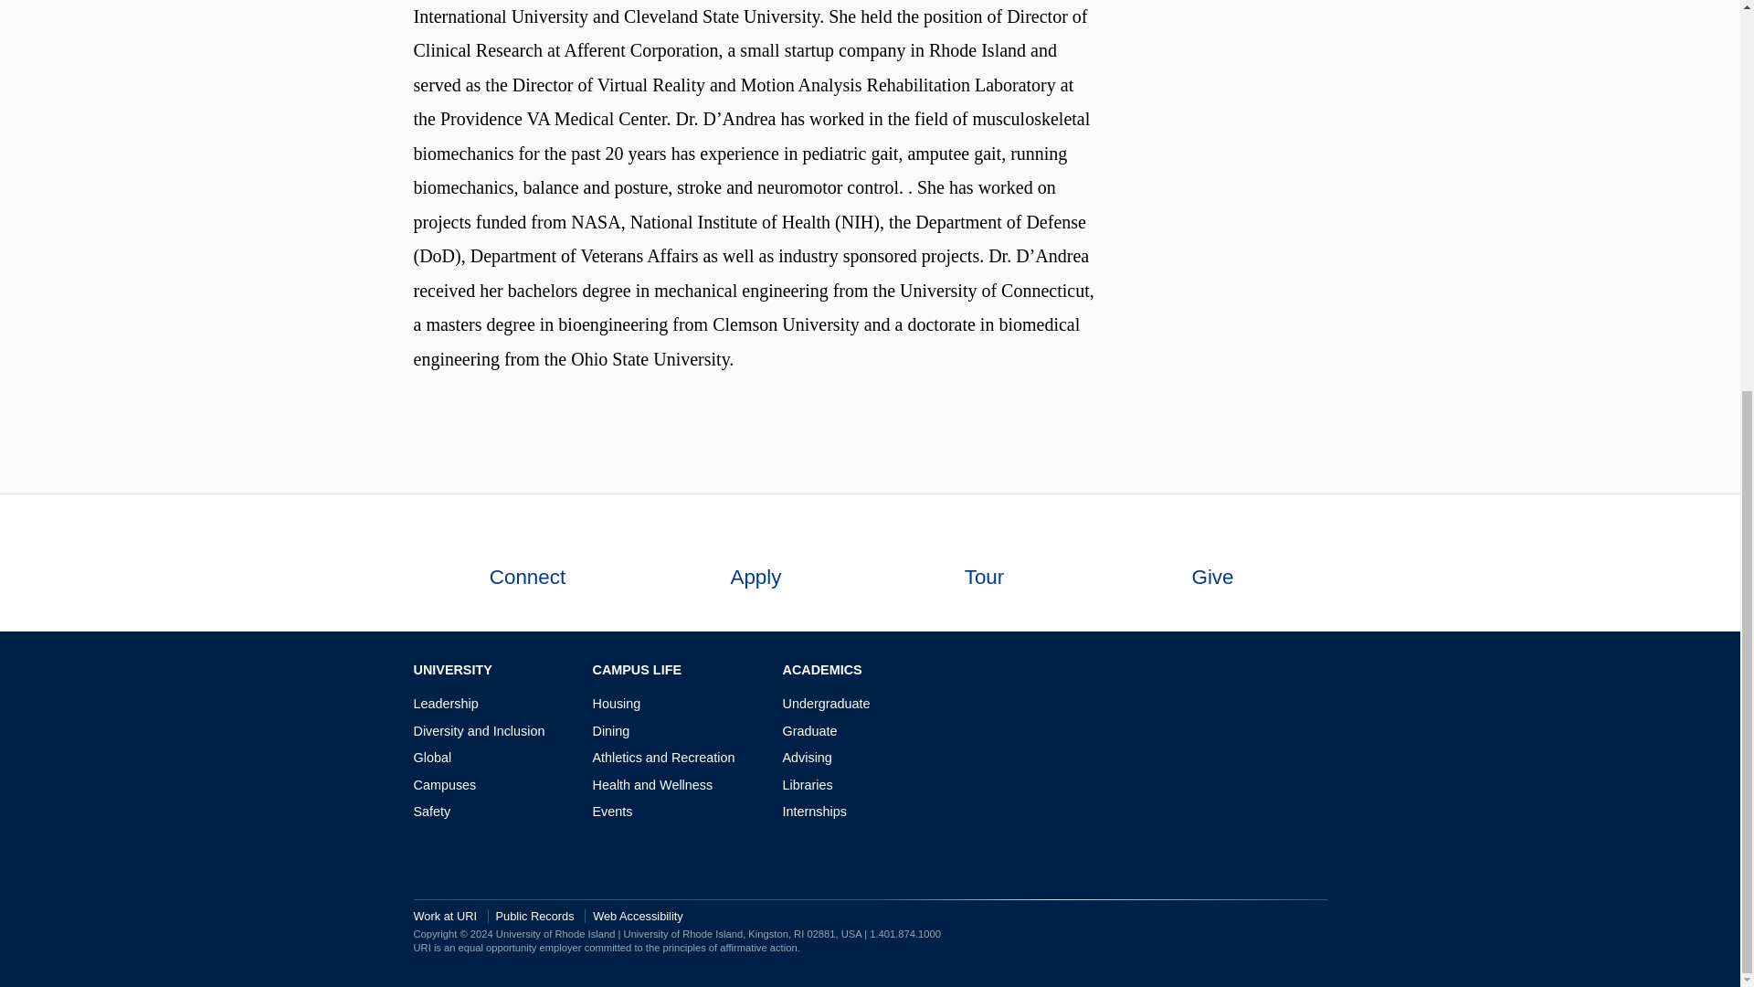 This screenshot has height=987, width=1754. I want to click on Tour, so click(983, 563).